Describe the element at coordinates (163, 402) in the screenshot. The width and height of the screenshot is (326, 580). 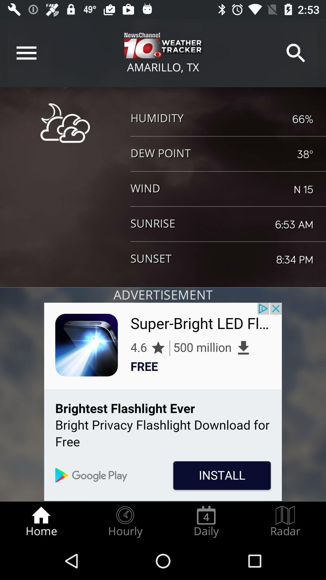
I see `install app` at that location.